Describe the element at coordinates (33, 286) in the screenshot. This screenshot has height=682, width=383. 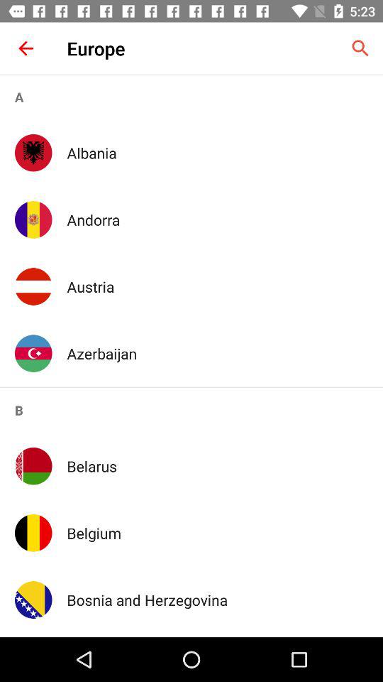
I see `choose icon next to austria icon` at that location.